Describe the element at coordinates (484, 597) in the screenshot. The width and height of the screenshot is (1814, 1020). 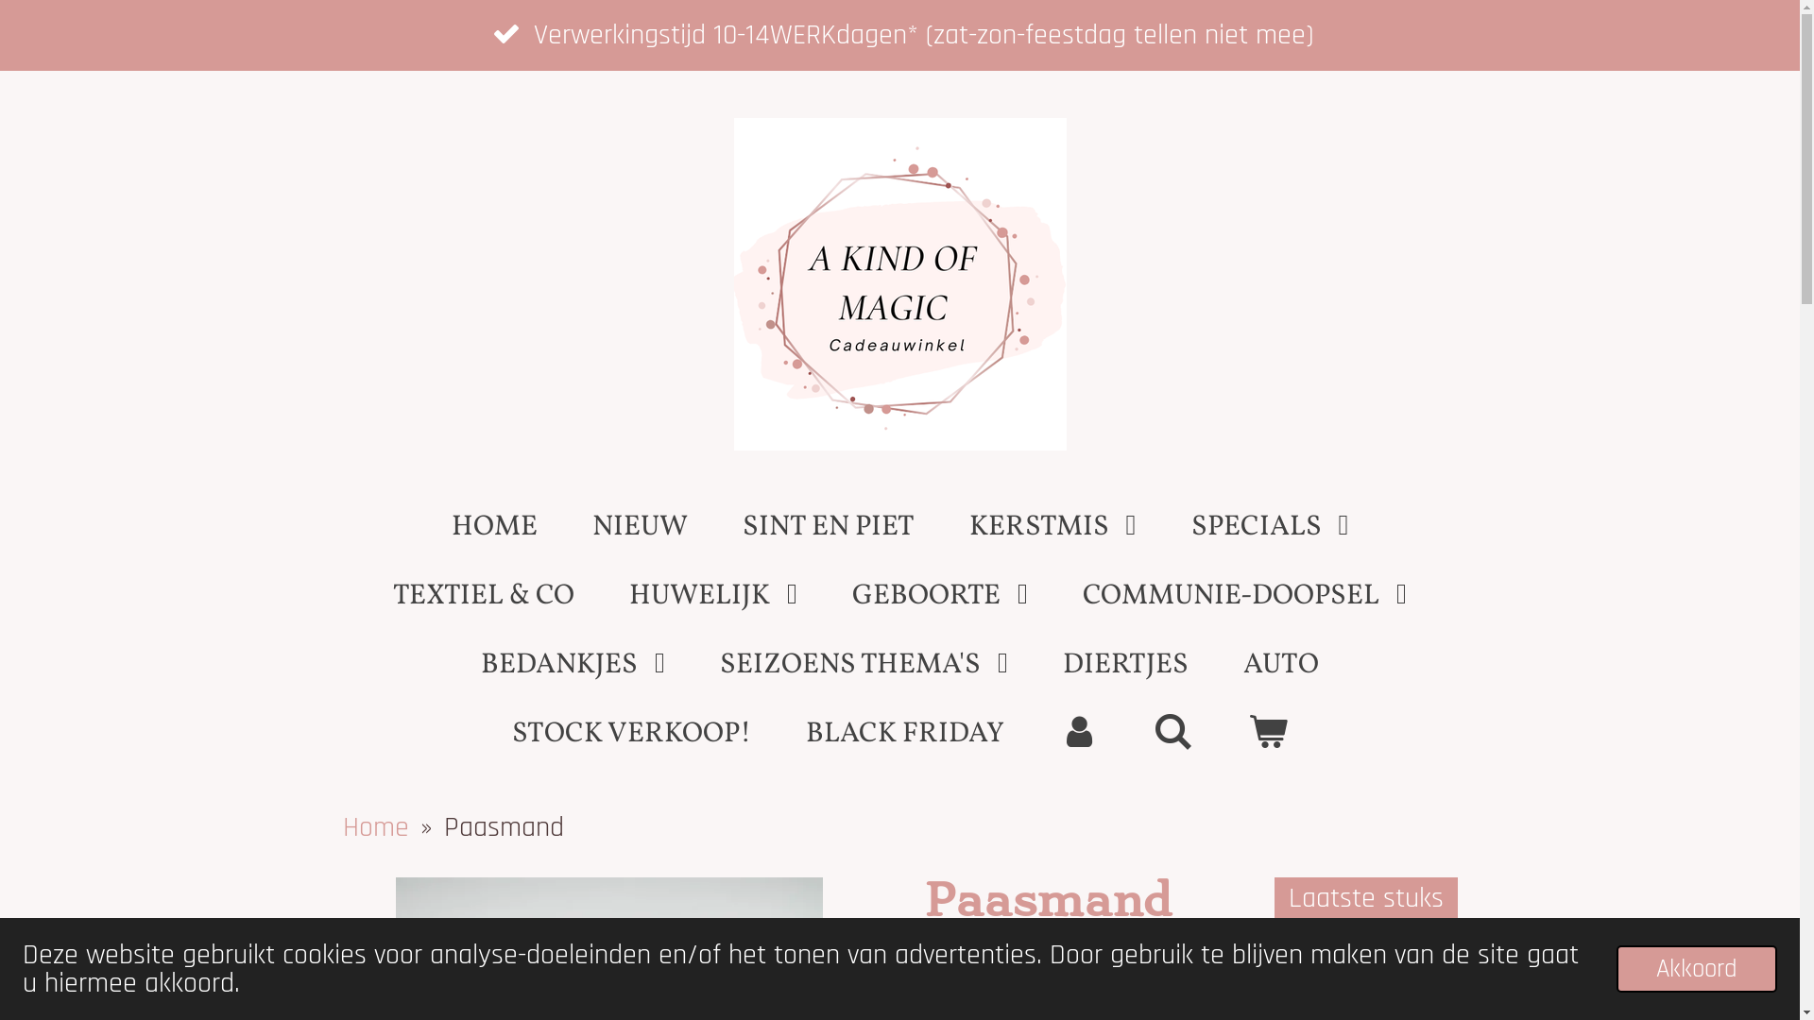
I see `TEXTIEL & CO` at that location.